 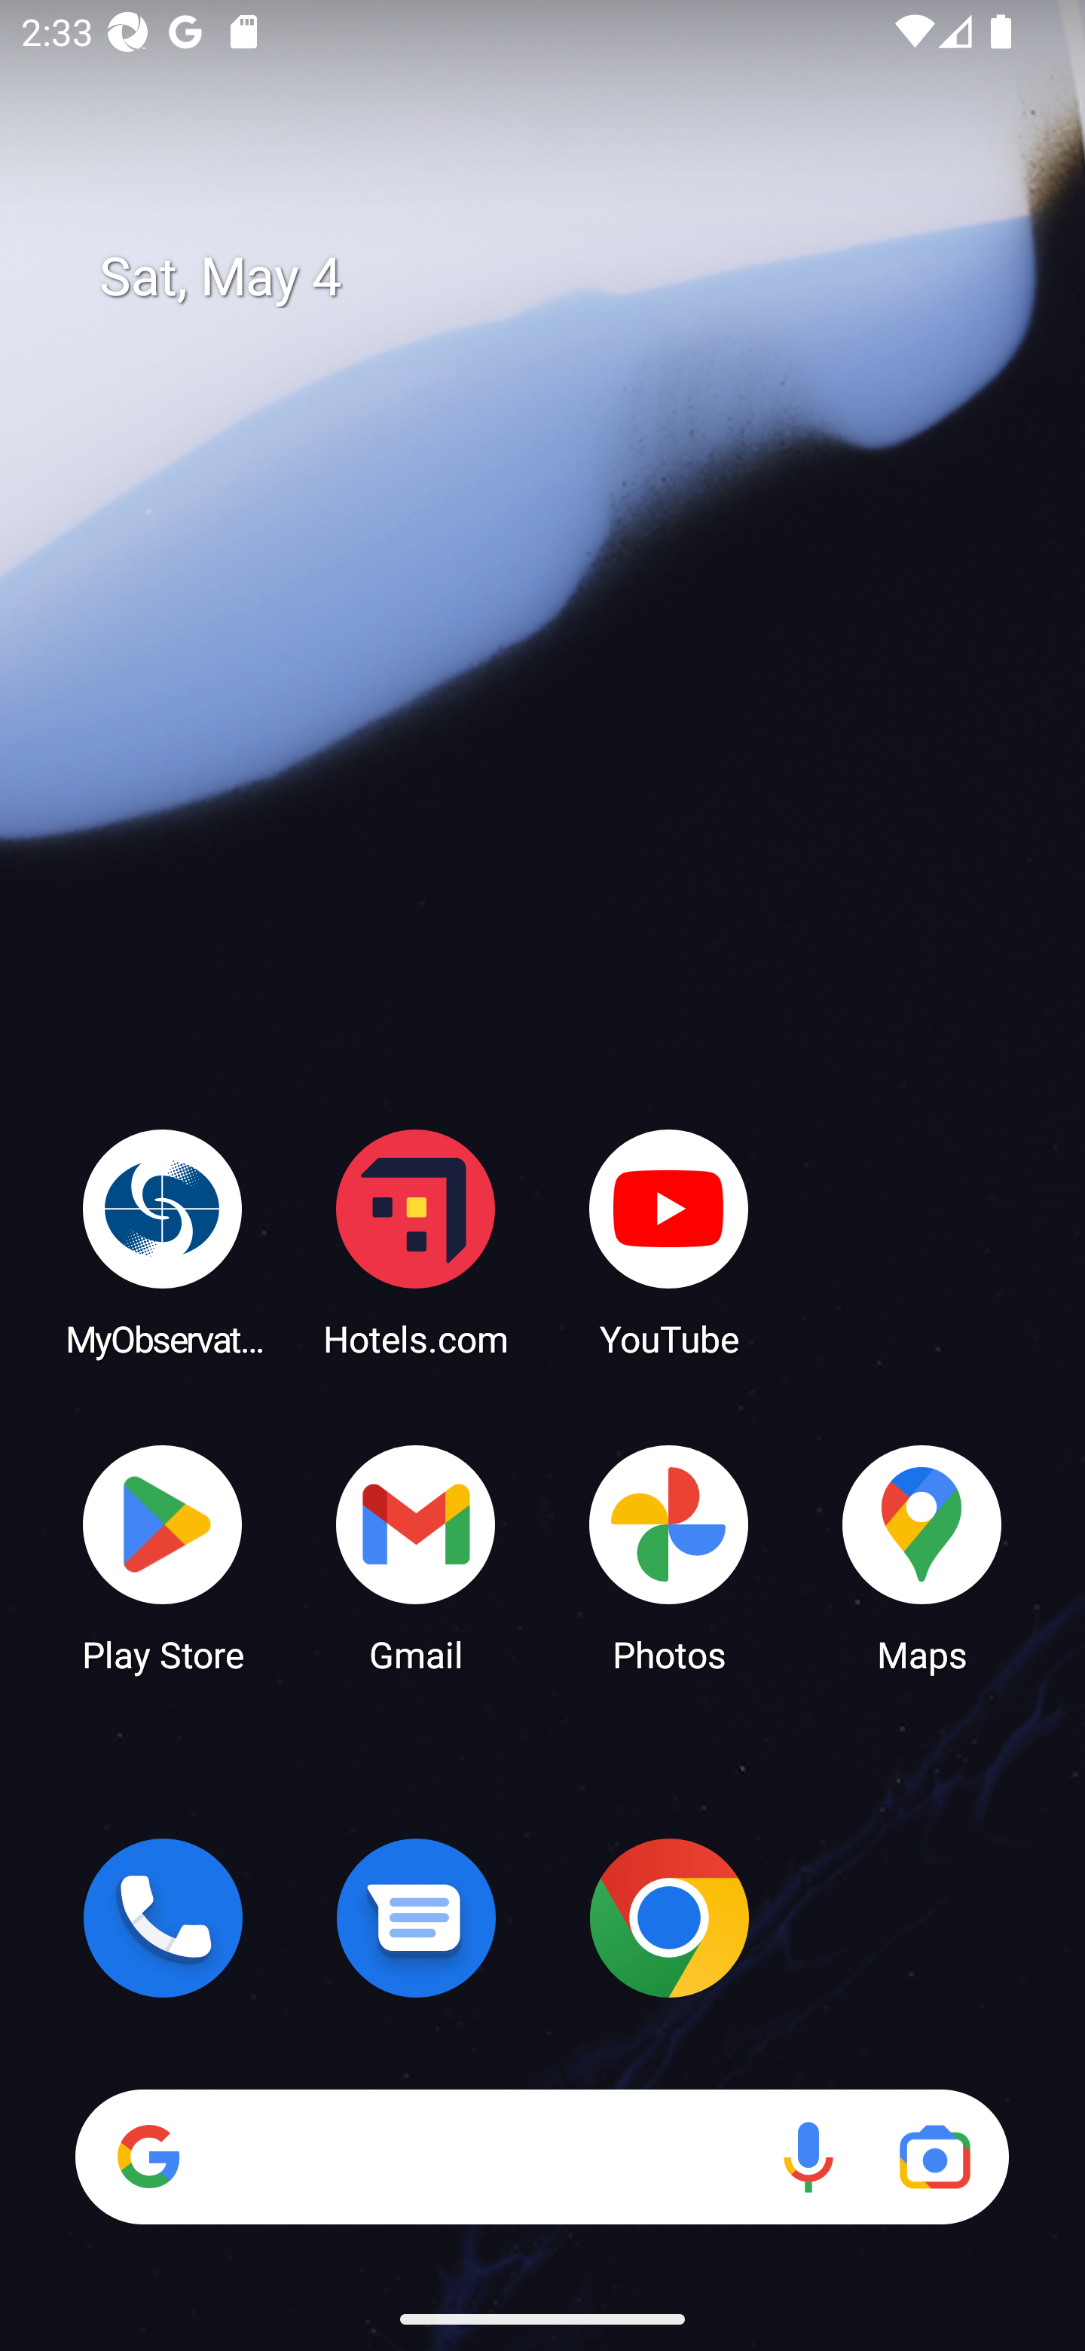 I want to click on Phone, so click(x=163, y=1918).